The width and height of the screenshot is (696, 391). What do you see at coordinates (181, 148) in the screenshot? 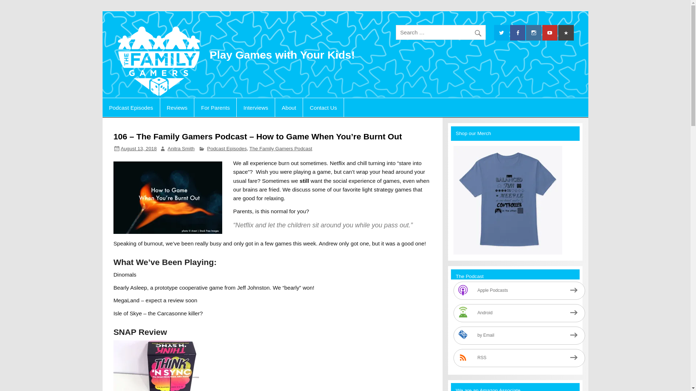
I see `Anitra Smith` at bounding box center [181, 148].